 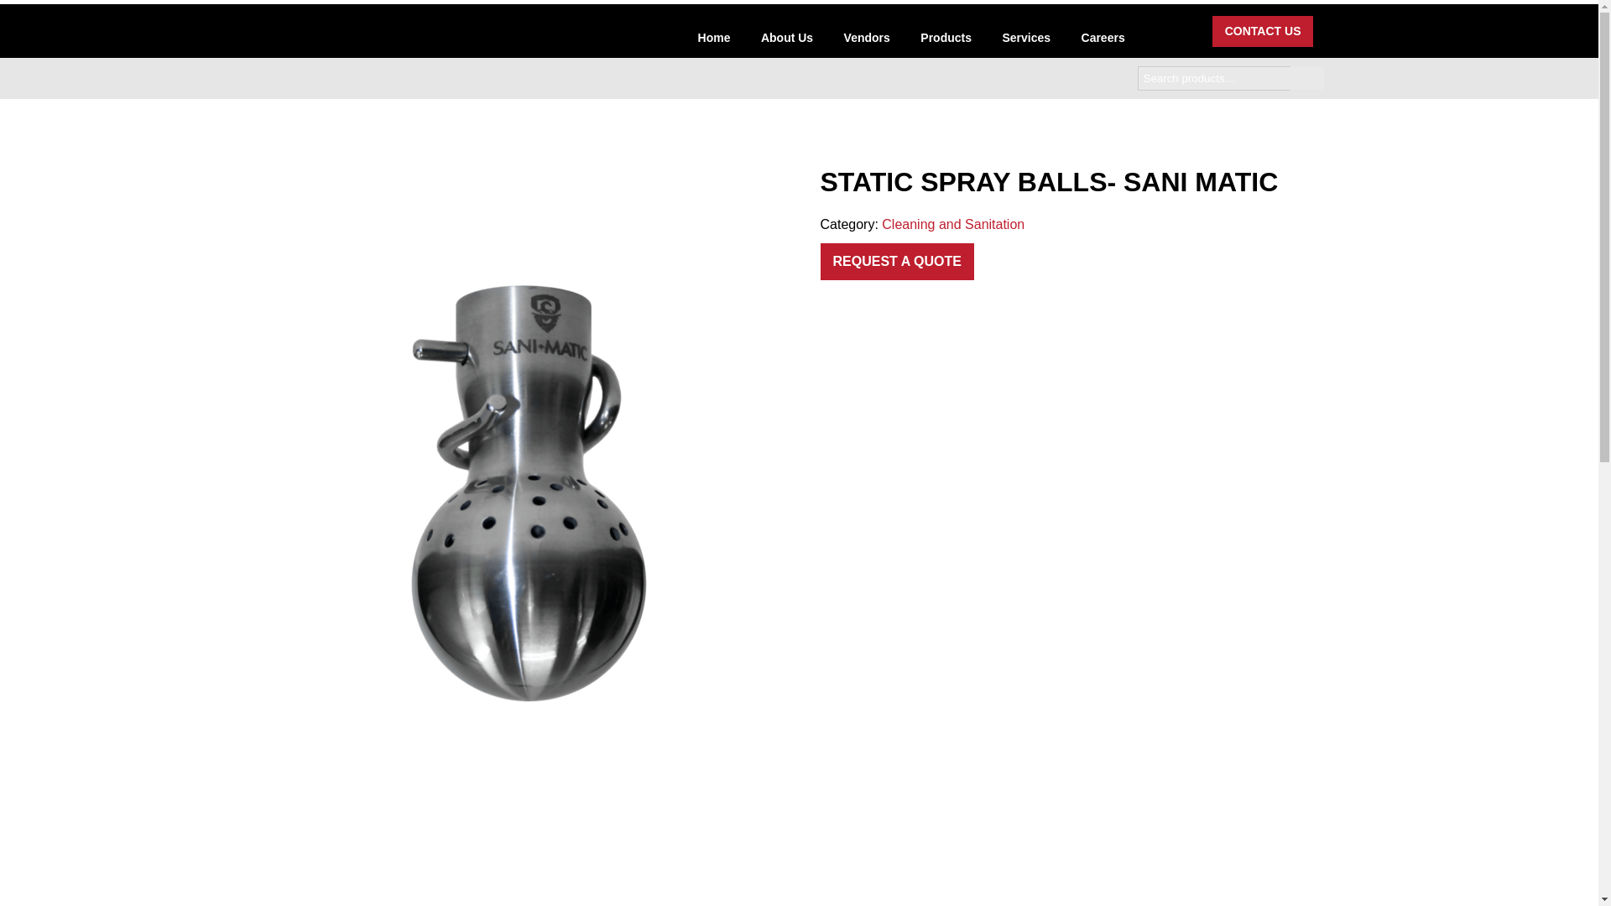 What do you see at coordinates (1103, 40) in the screenshot?
I see `Careers` at bounding box center [1103, 40].